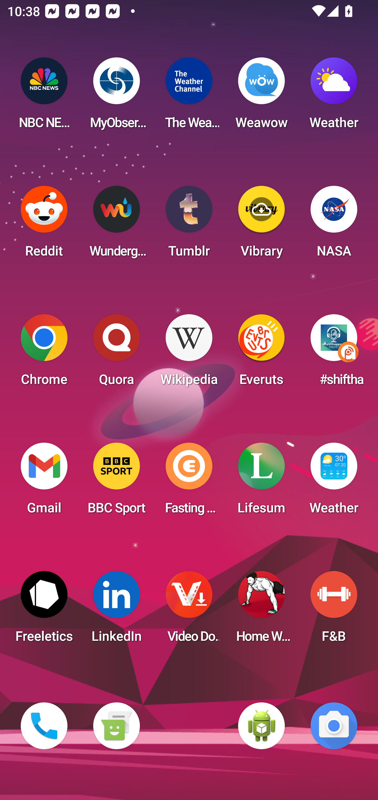  What do you see at coordinates (116, 353) in the screenshot?
I see `Quora` at bounding box center [116, 353].